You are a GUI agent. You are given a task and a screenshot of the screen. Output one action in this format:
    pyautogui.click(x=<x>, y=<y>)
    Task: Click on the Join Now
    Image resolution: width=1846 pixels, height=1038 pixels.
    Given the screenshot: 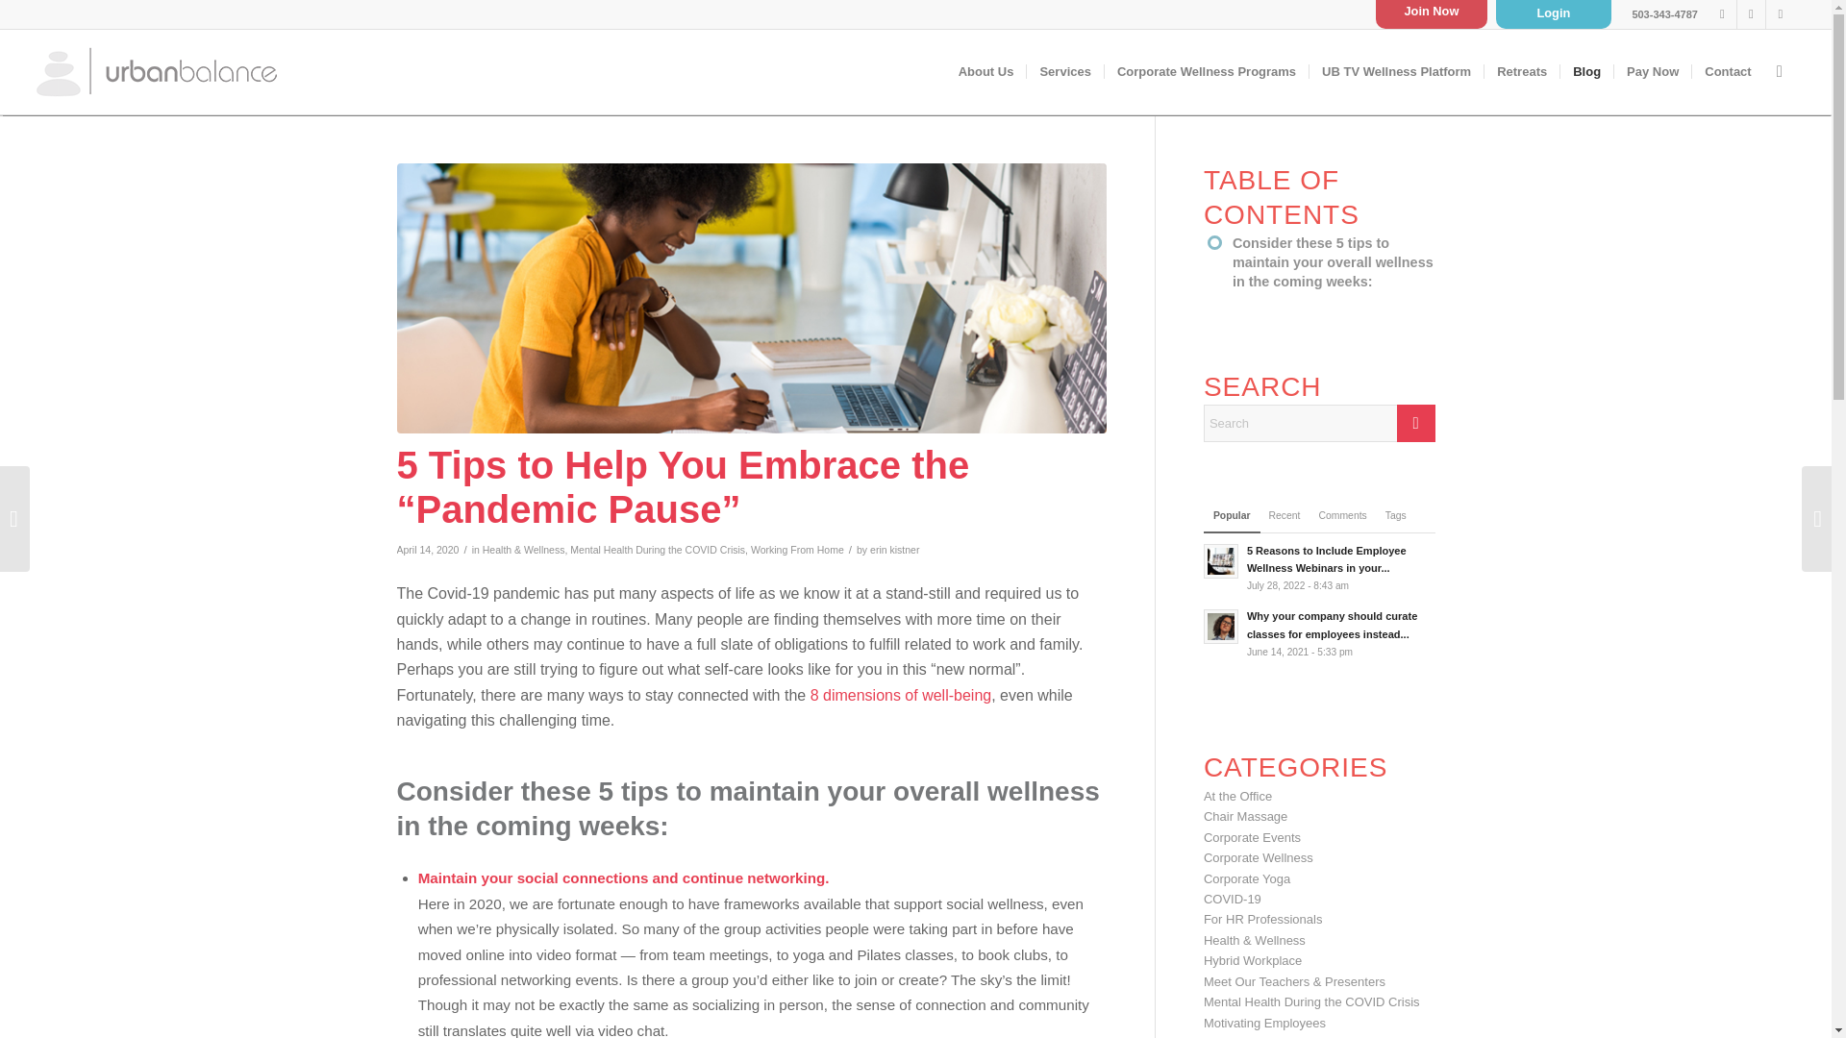 What is the action you would take?
    pyautogui.click(x=1431, y=14)
    